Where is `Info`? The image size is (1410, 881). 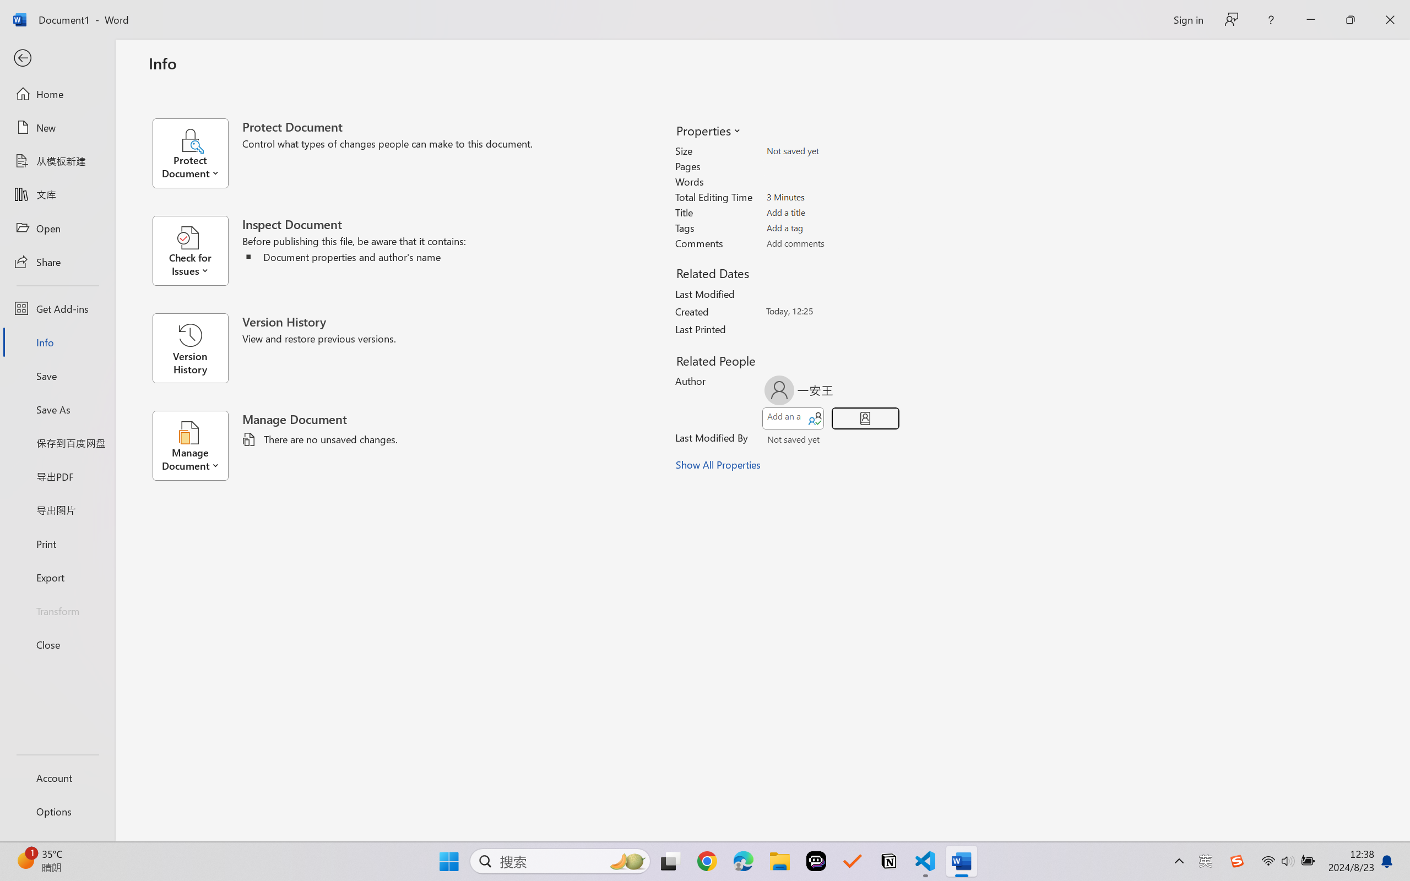
Info is located at coordinates (57, 342).